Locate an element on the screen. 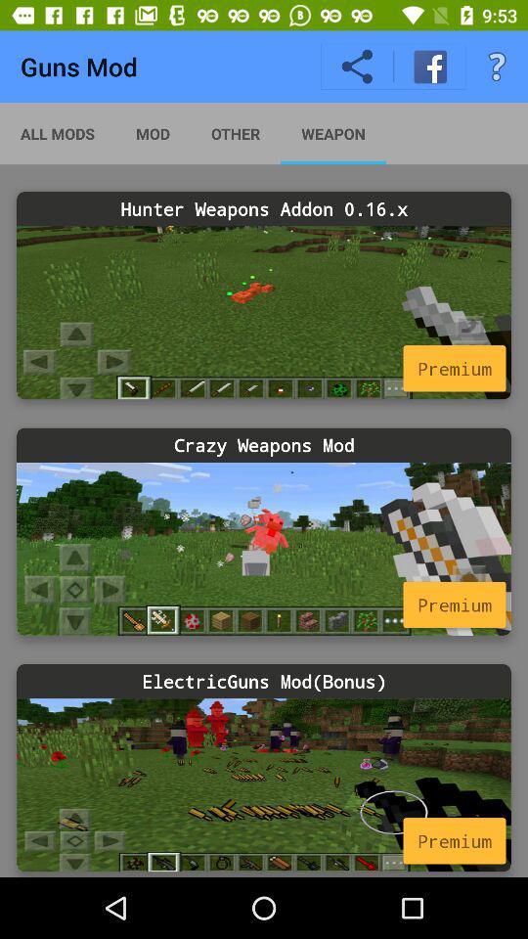 This screenshot has height=939, width=528. select the game is located at coordinates (264, 313).